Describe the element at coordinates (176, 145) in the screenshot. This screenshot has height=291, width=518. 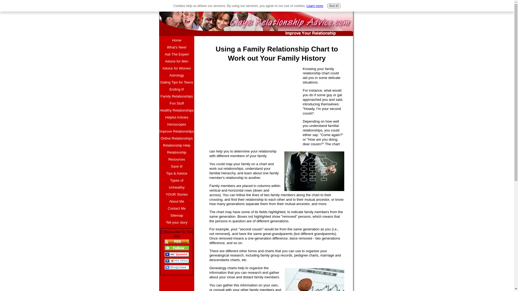
I see `Relationship Help` at that location.